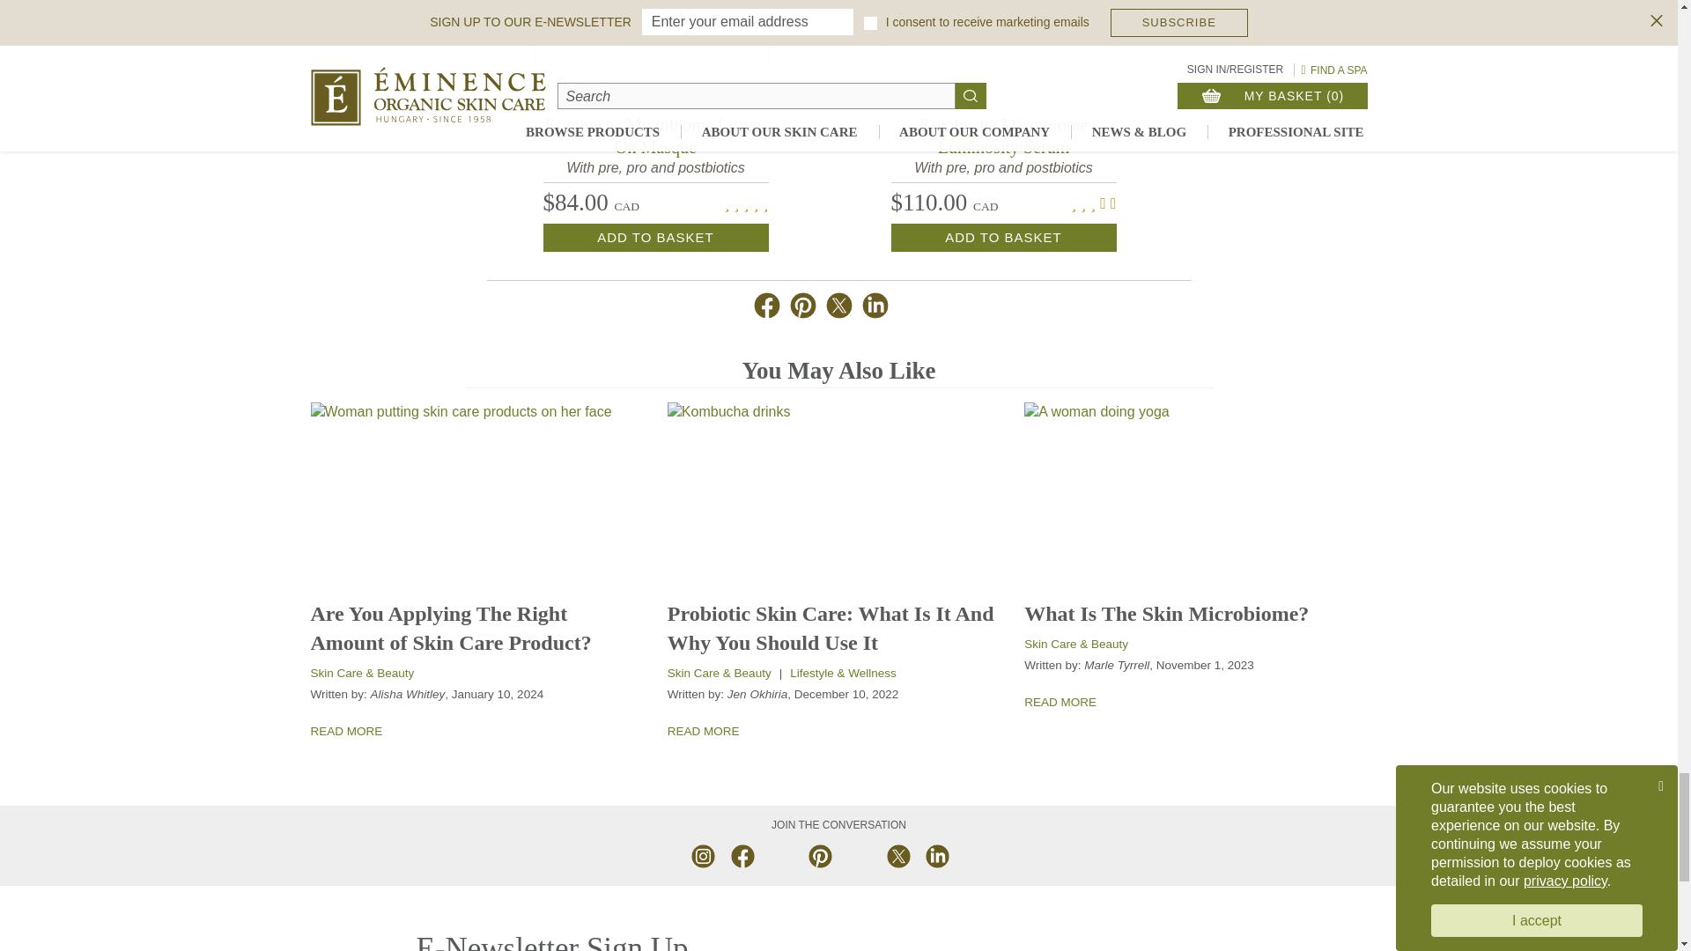 This screenshot has width=1691, height=951. I want to click on Blog, so click(974, 854).